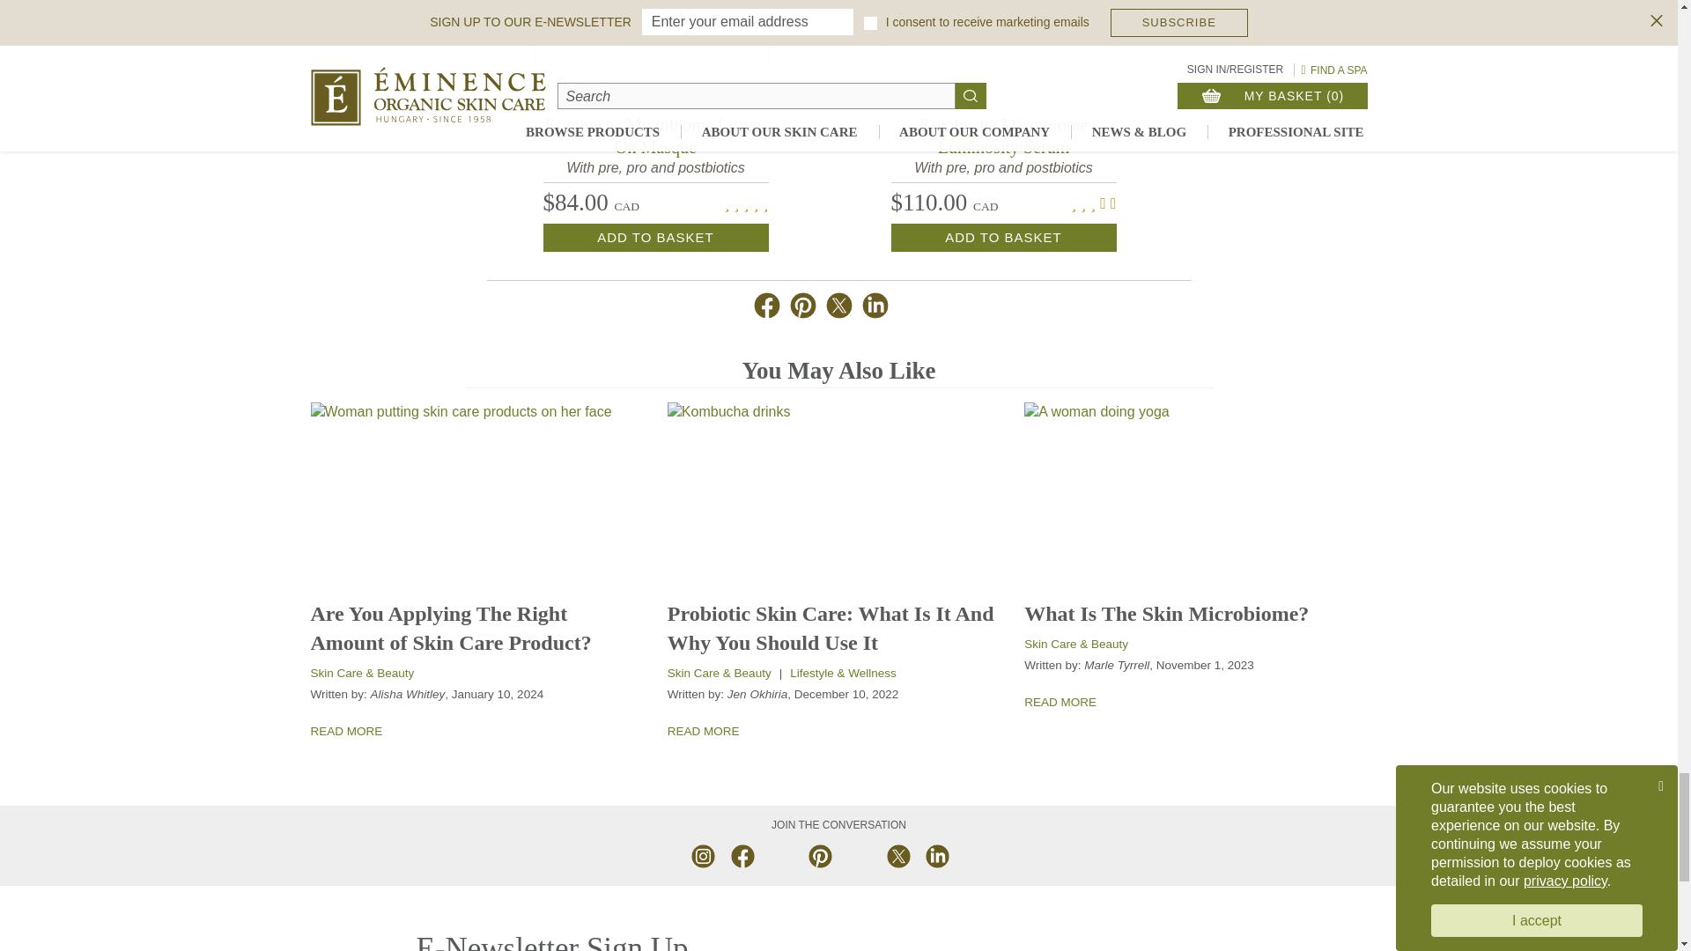 This screenshot has width=1691, height=951. I want to click on Blog, so click(974, 854).